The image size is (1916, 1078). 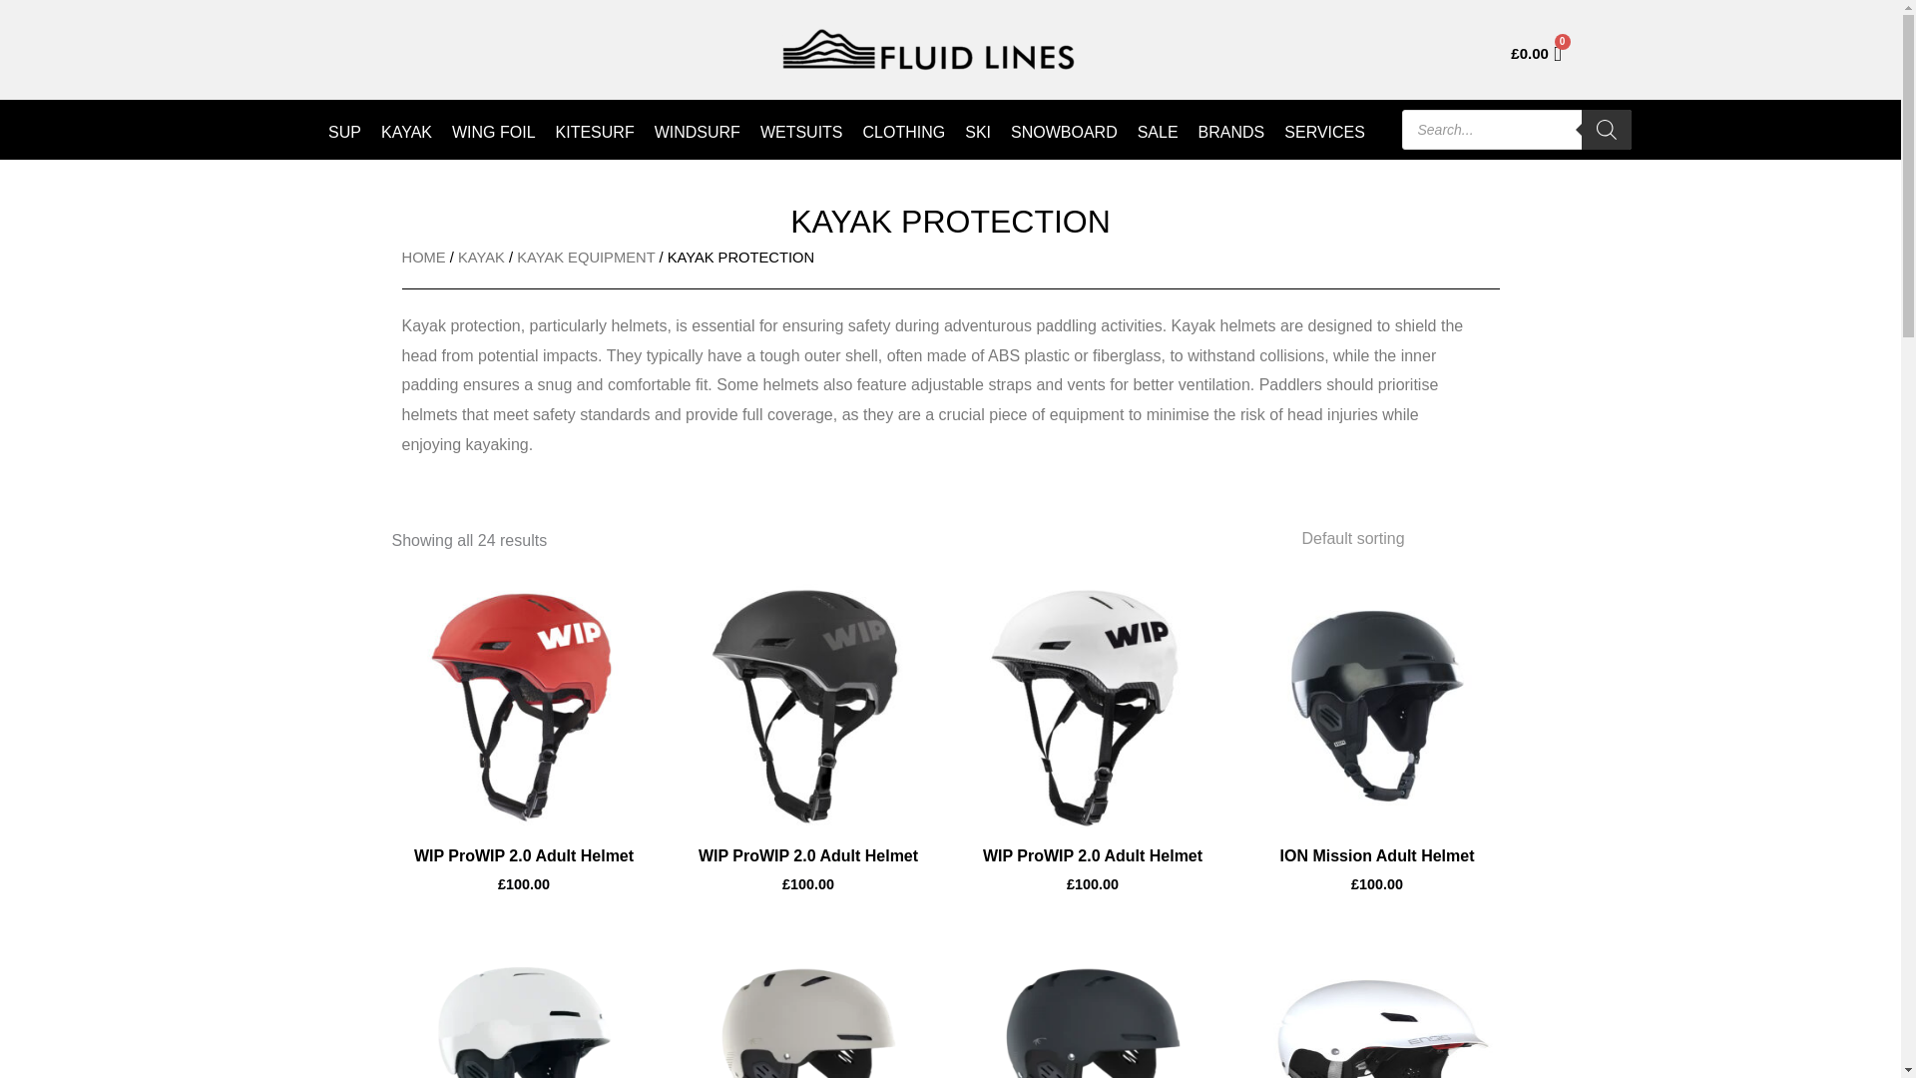 I want to click on SUP, so click(x=344, y=132).